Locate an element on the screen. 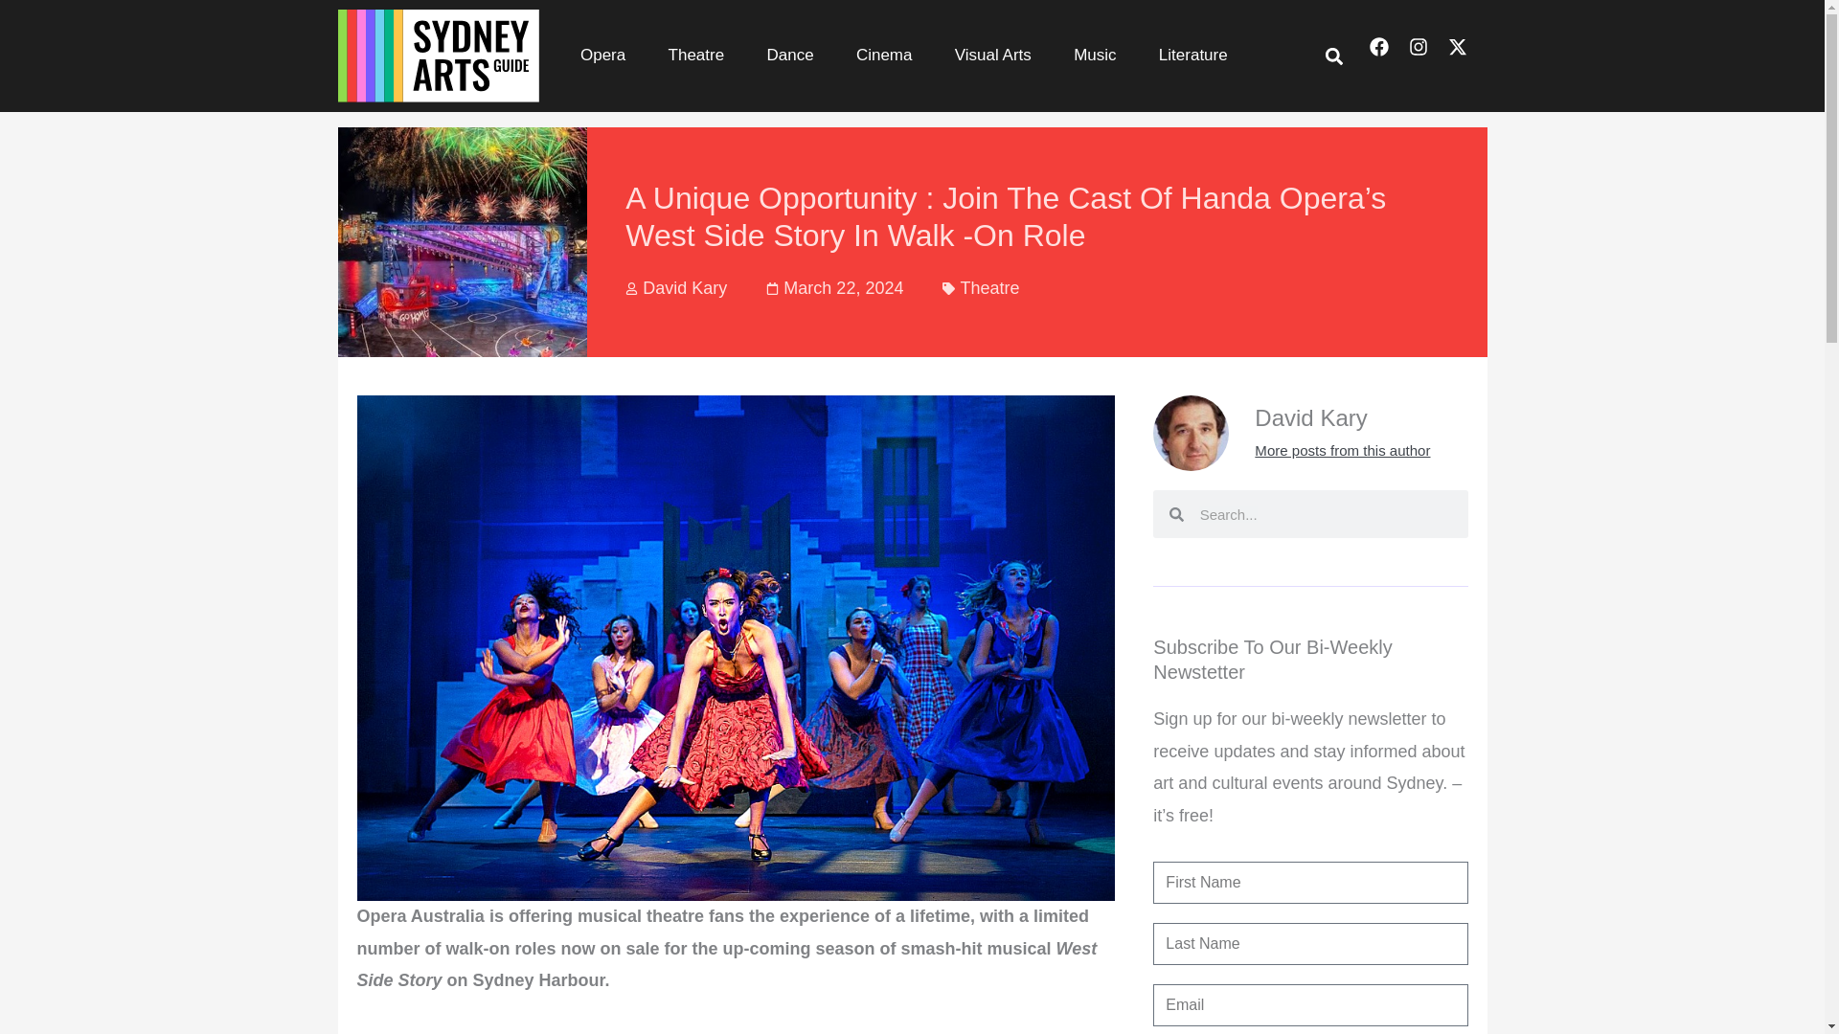 This screenshot has height=1034, width=1839. Cinema is located at coordinates (884, 56).